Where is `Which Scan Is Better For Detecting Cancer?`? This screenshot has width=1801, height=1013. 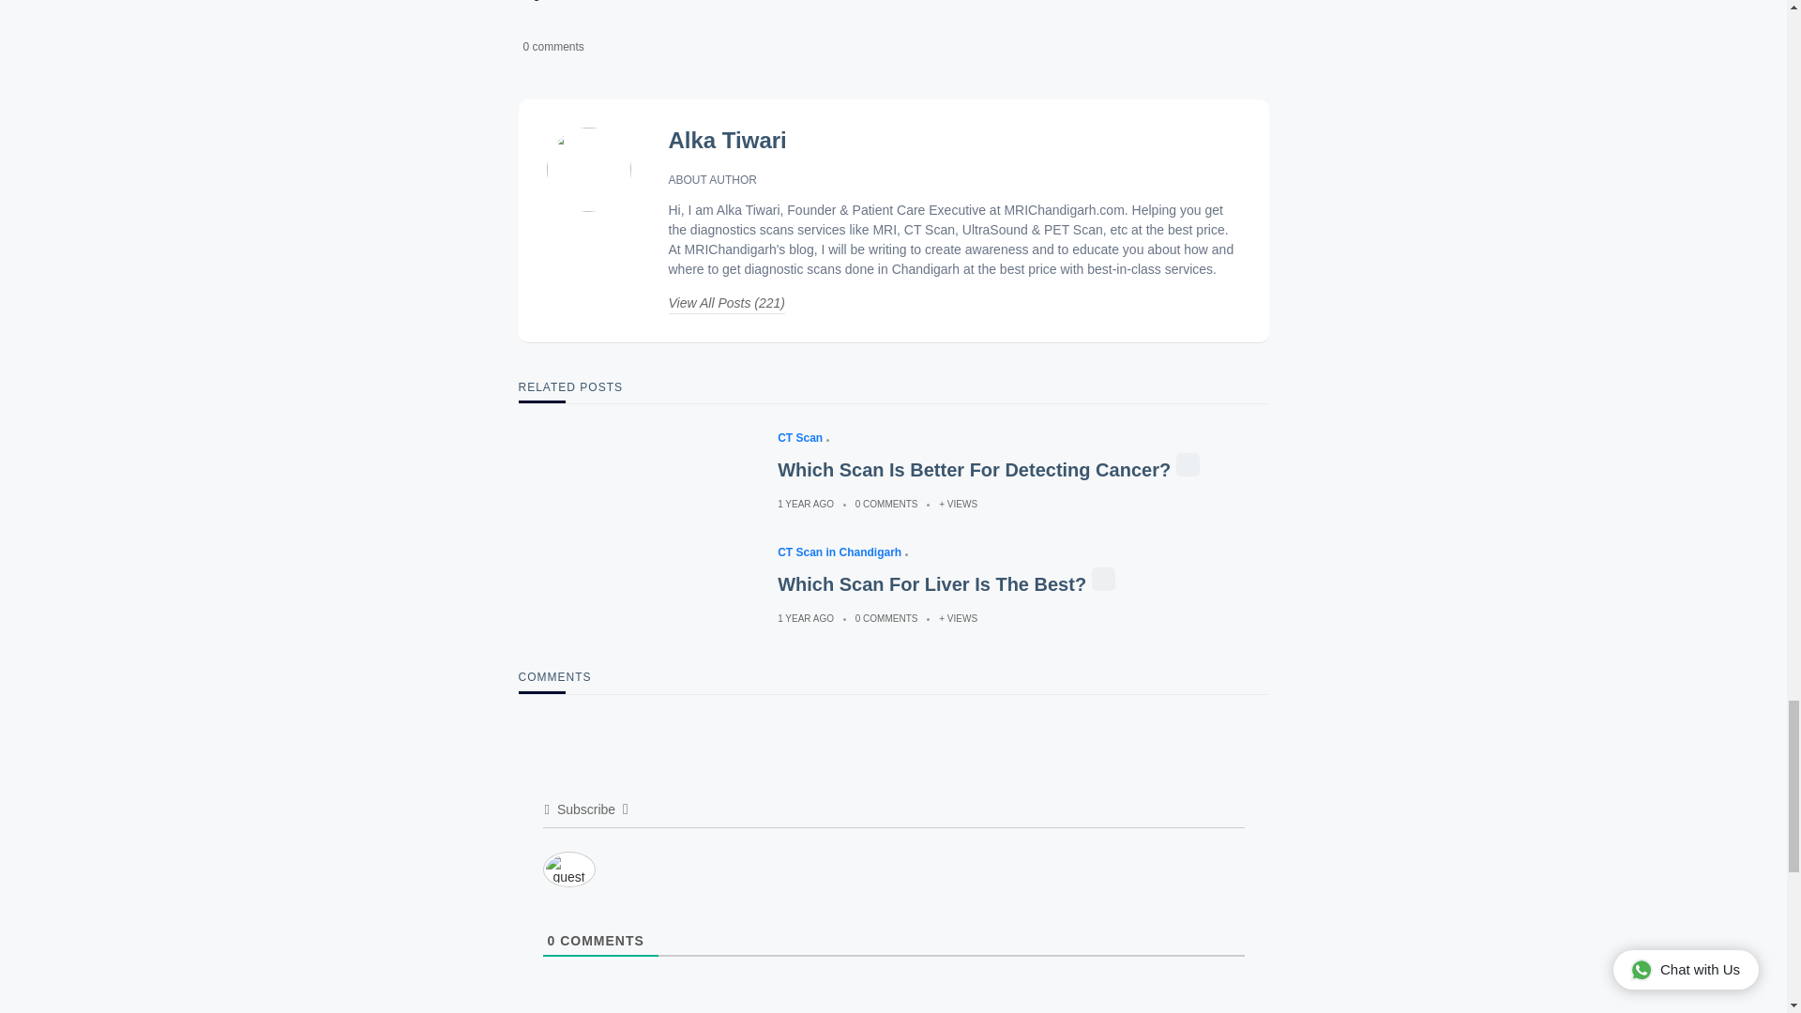
Which Scan Is Better For Detecting Cancer? is located at coordinates (974, 470).